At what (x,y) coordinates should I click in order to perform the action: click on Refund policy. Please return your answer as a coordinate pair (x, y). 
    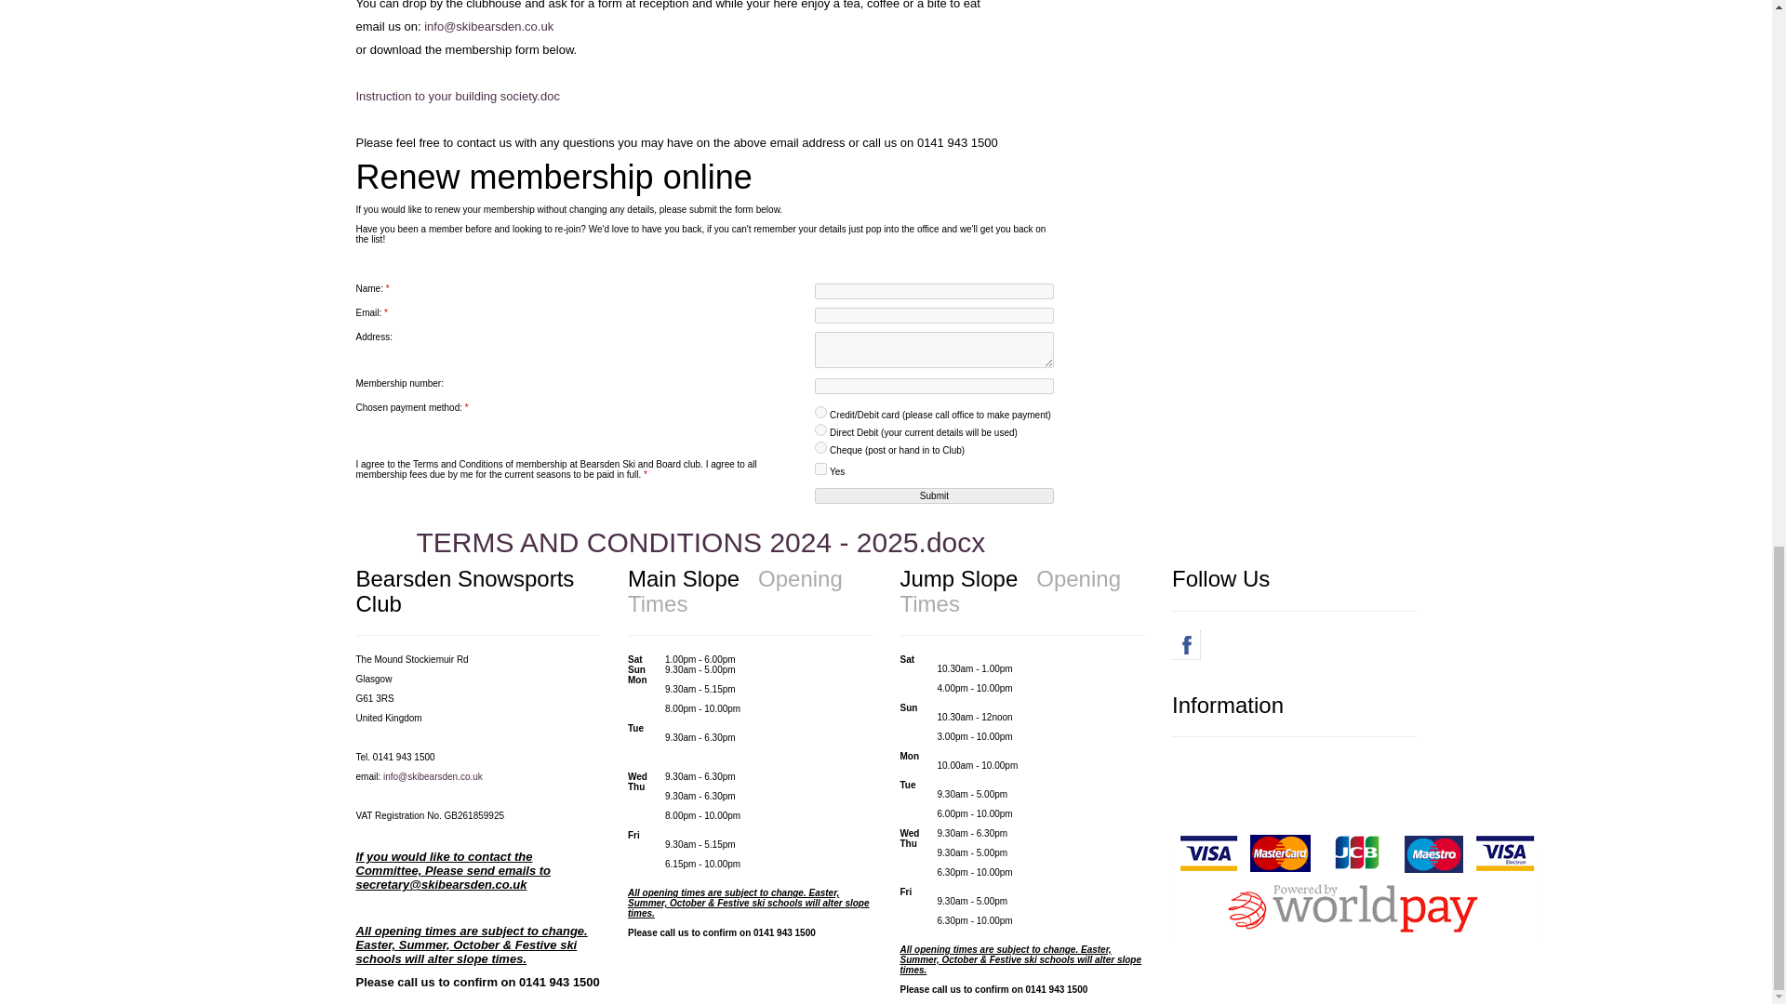
    Looking at the image, I should click on (1200, 760).